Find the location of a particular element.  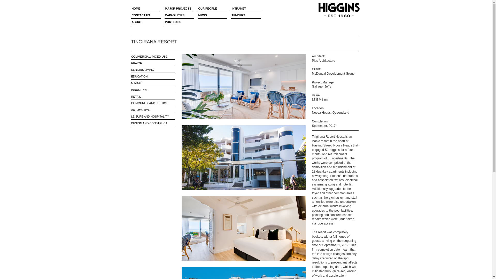

MAJOR PROJECTS is located at coordinates (179, 9).